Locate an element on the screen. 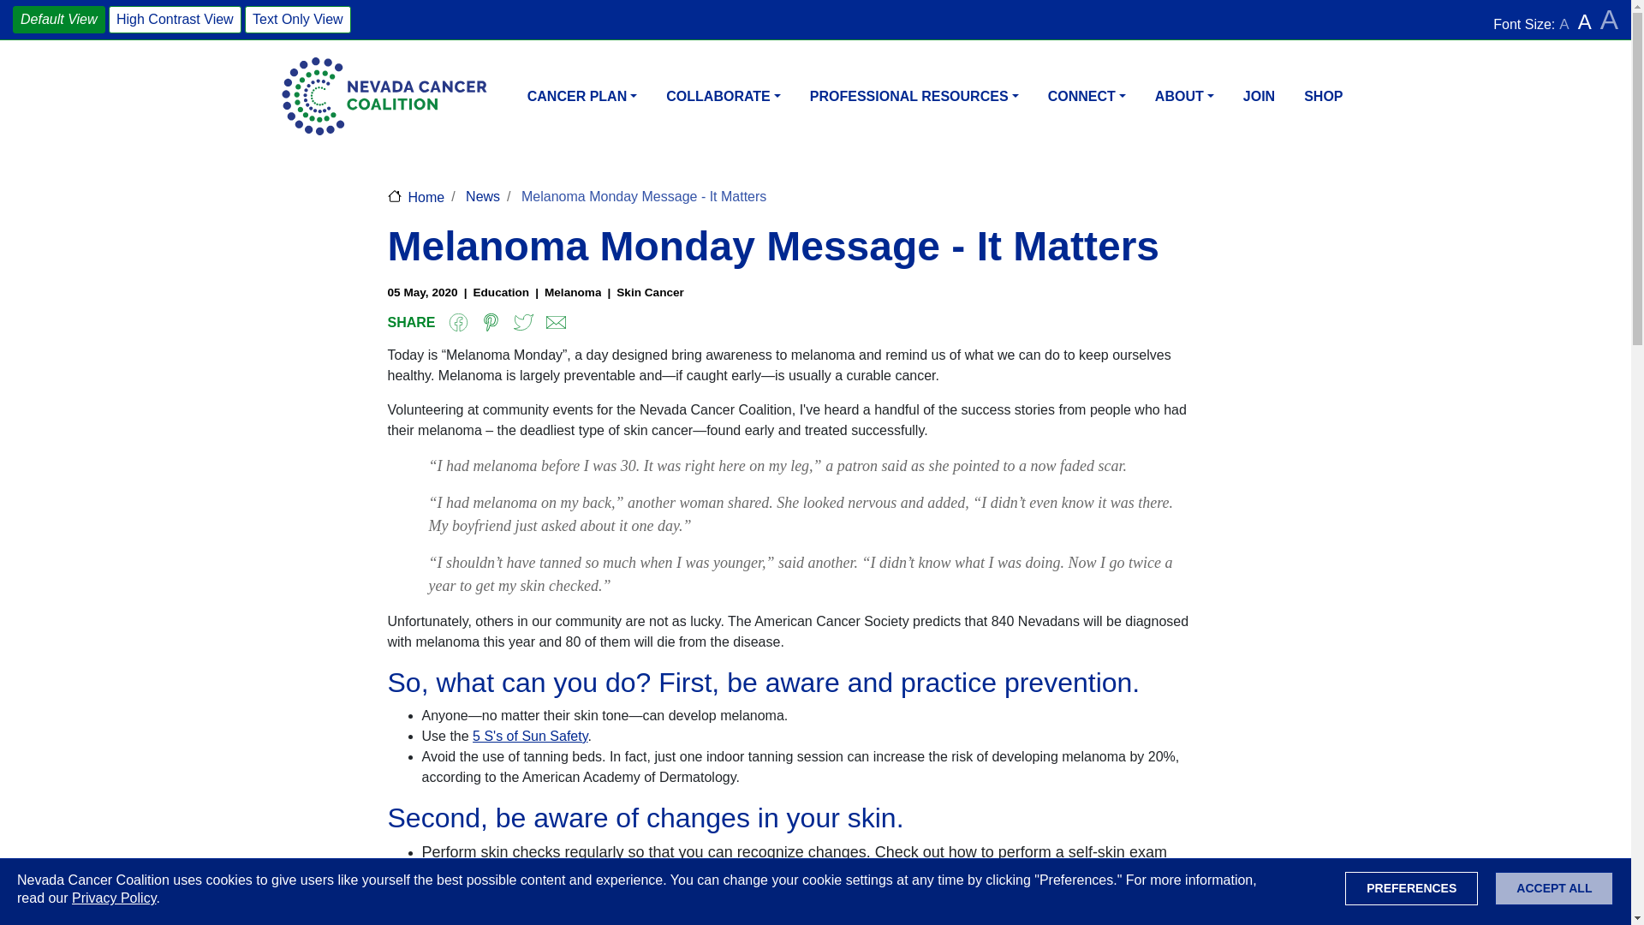 The image size is (1644, 925). PREFERENCES is located at coordinates (1411, 889).